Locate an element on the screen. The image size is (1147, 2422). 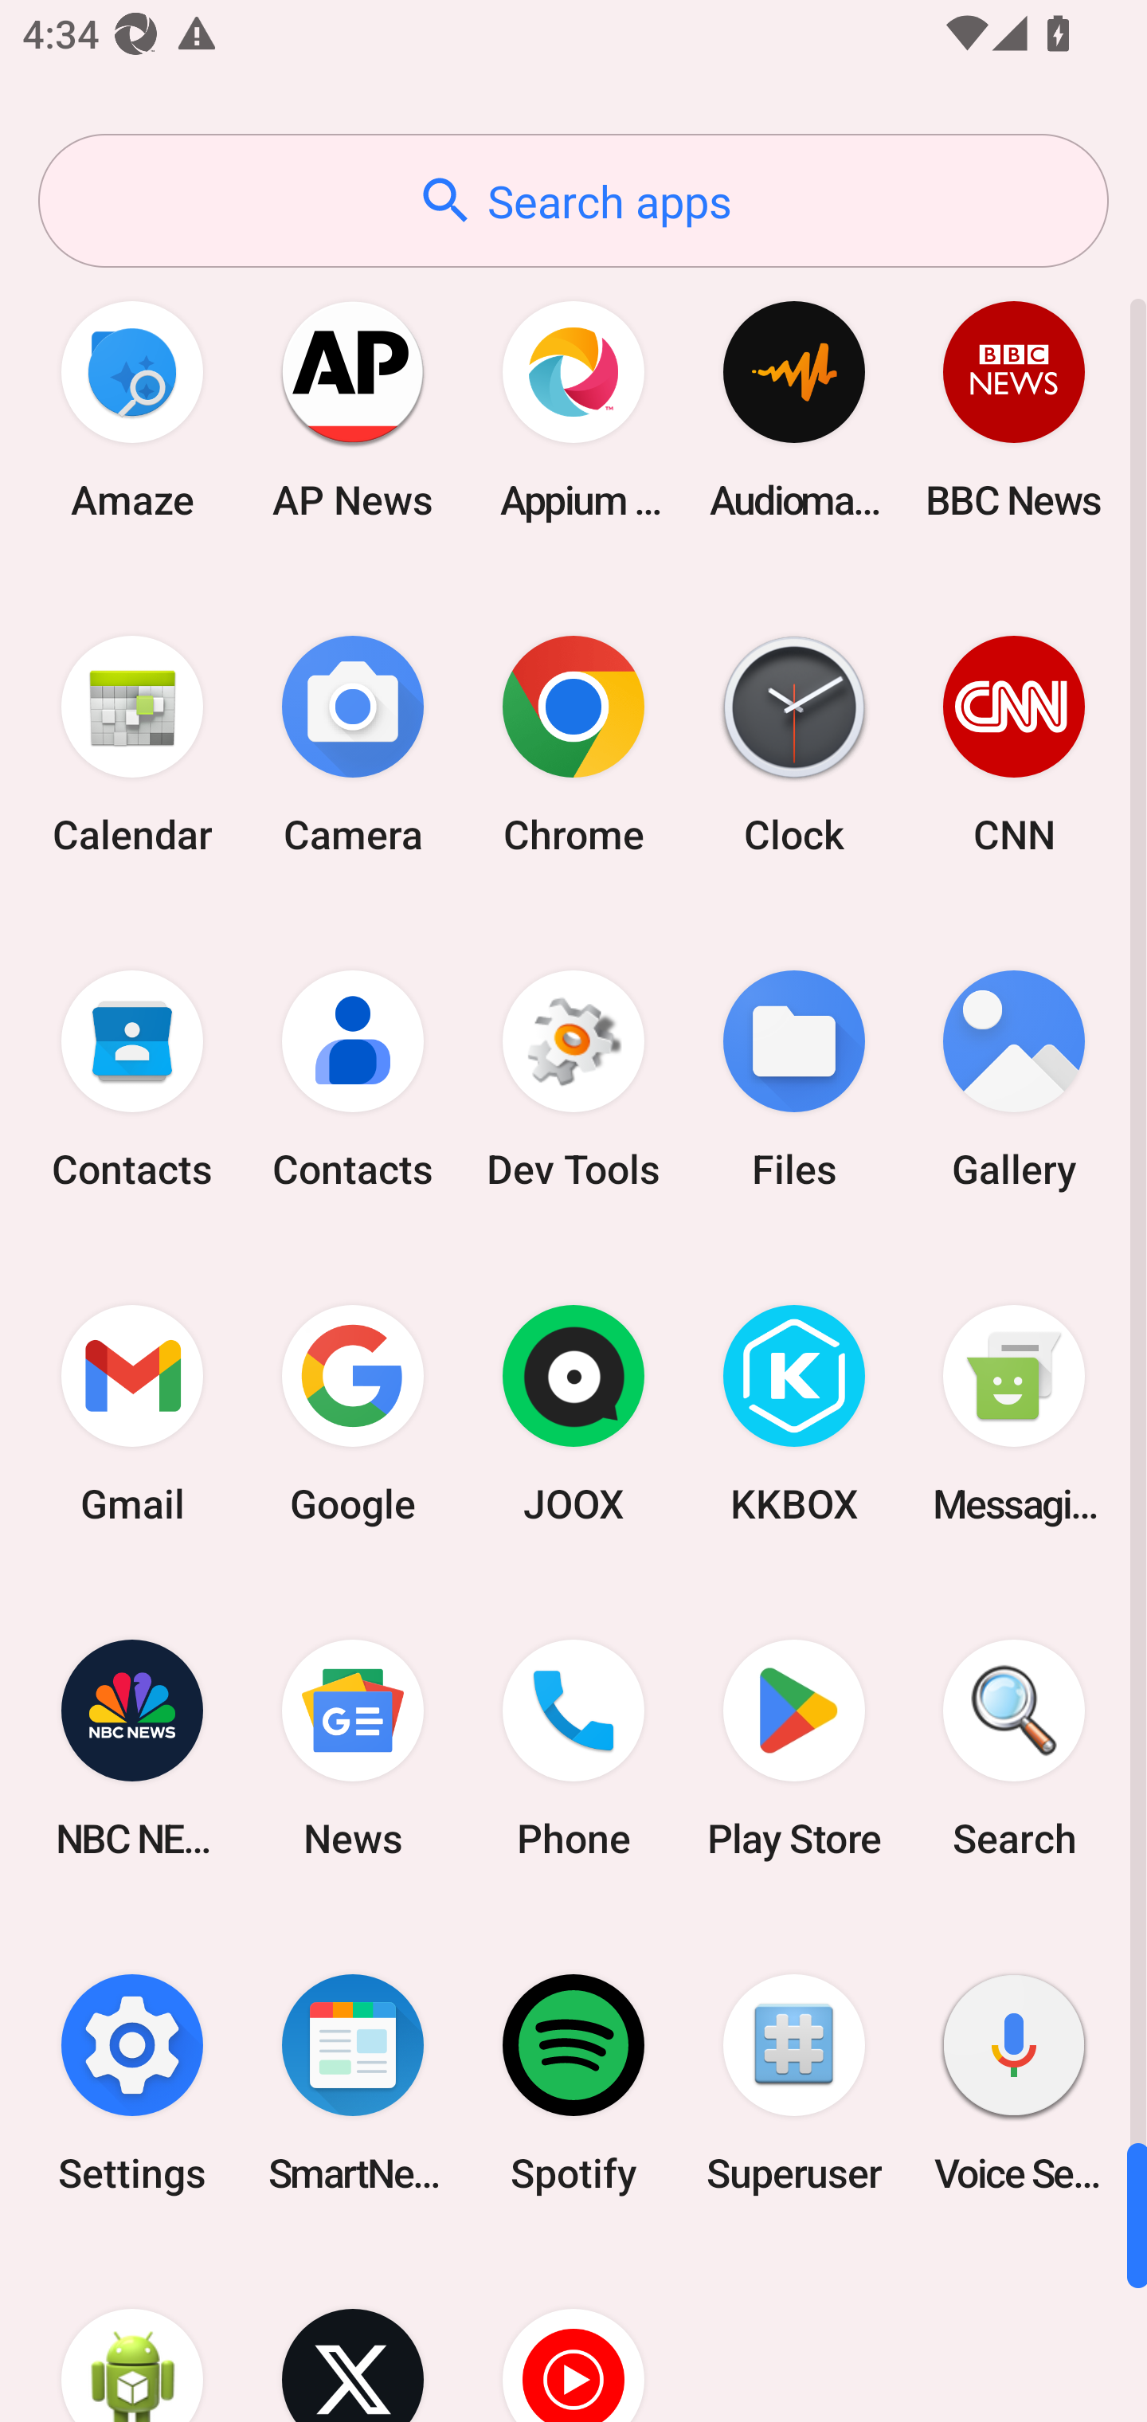
Chrome is located at coordinates (573, 744).